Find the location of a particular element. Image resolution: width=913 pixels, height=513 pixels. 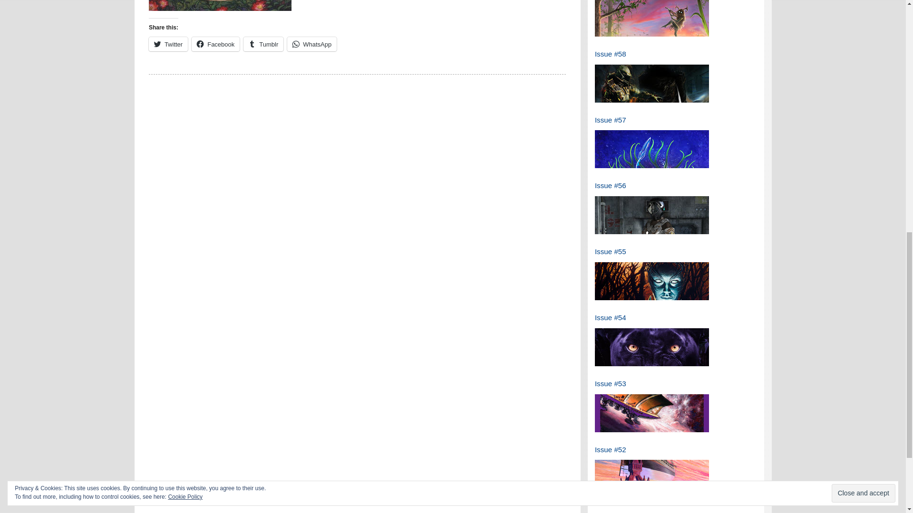

Tumblr is located at coordinates (263, 44).